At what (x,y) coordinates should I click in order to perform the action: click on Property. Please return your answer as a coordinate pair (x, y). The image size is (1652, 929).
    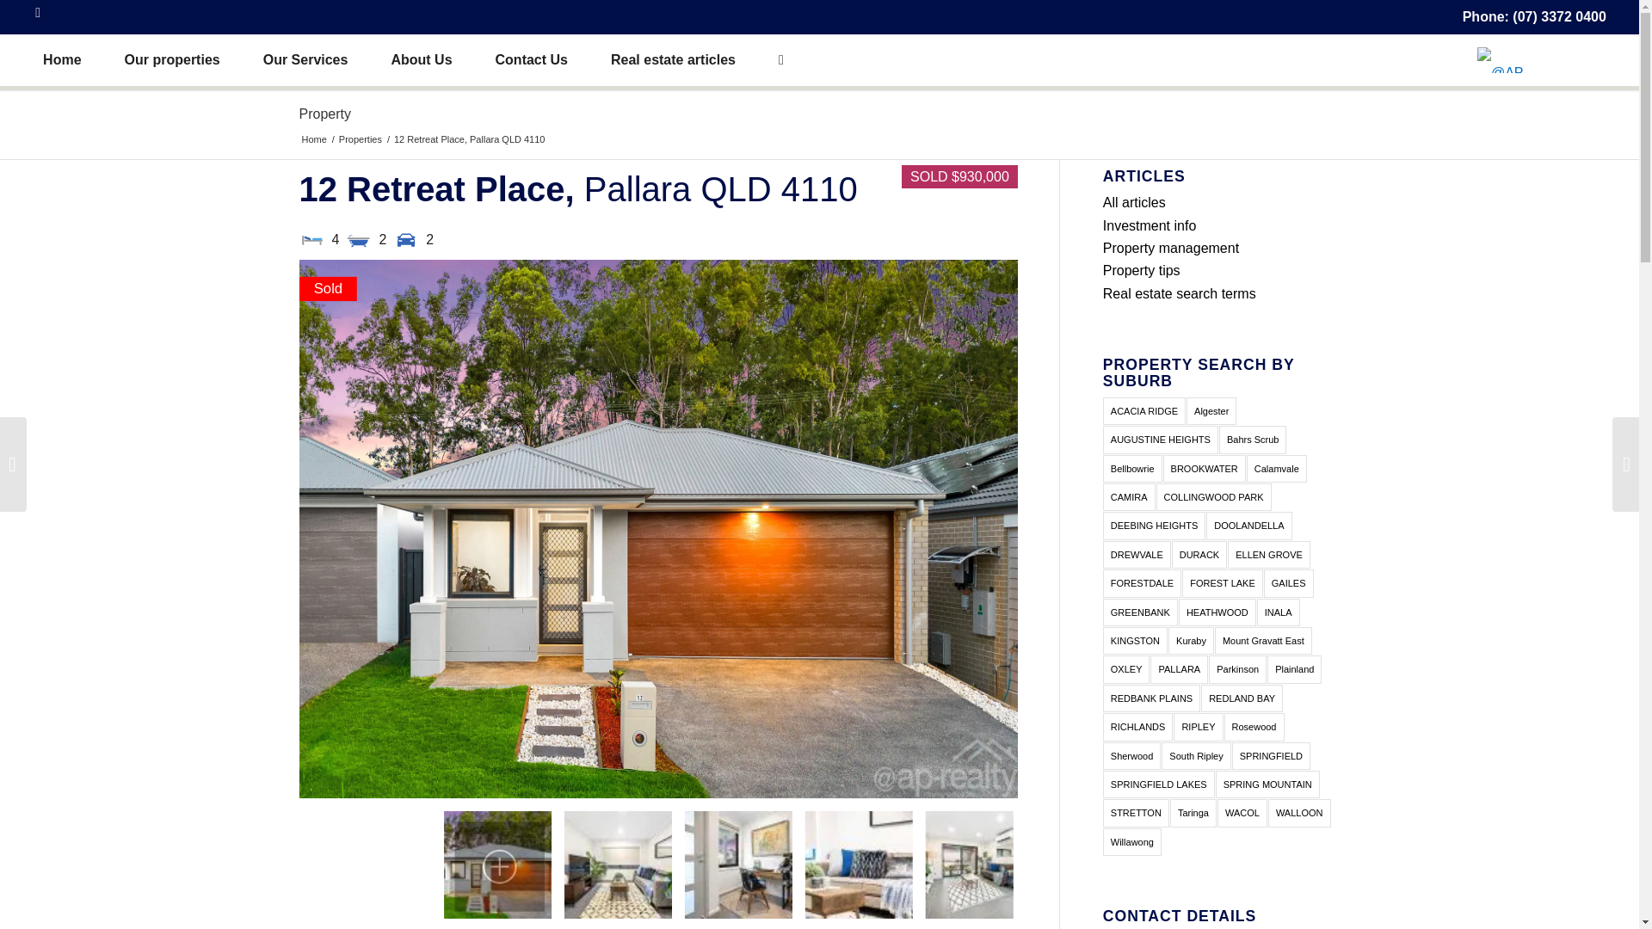
    Looking at the image, I should click on (324, 114).